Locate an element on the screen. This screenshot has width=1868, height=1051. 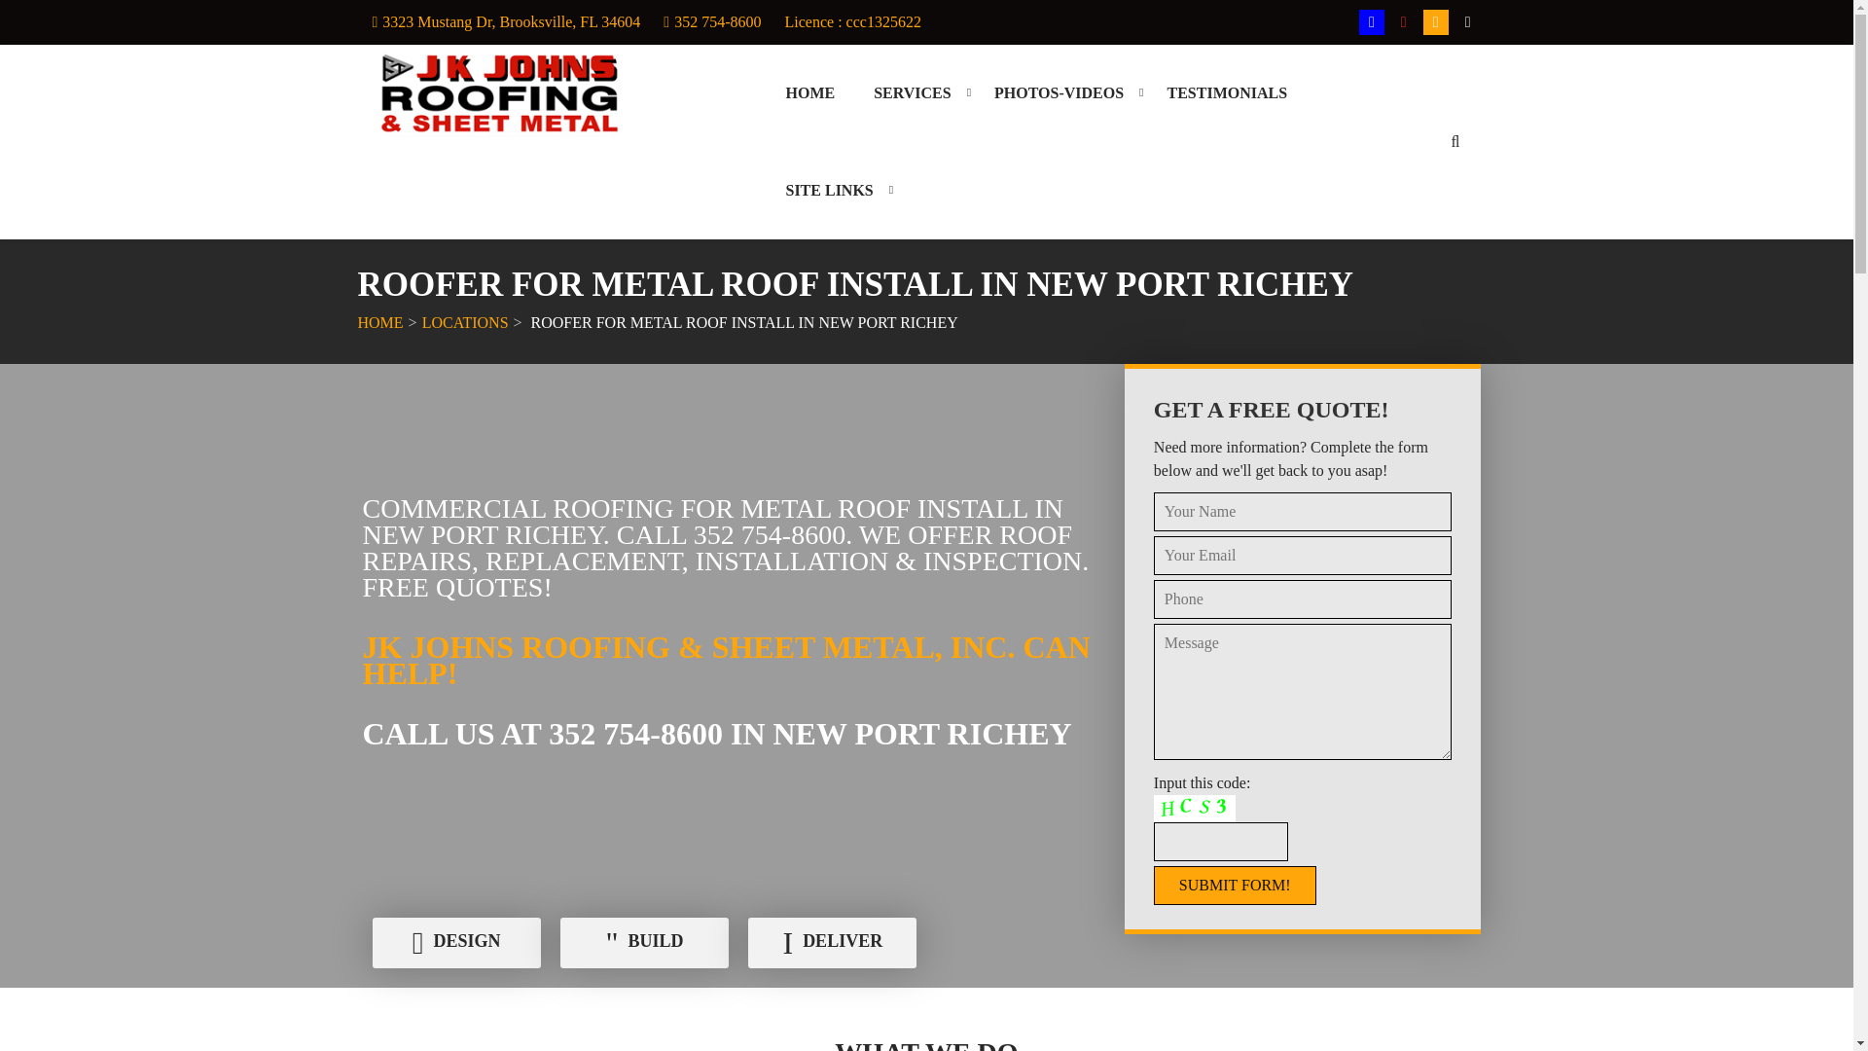
HOME is located at coordinates (809, 93).